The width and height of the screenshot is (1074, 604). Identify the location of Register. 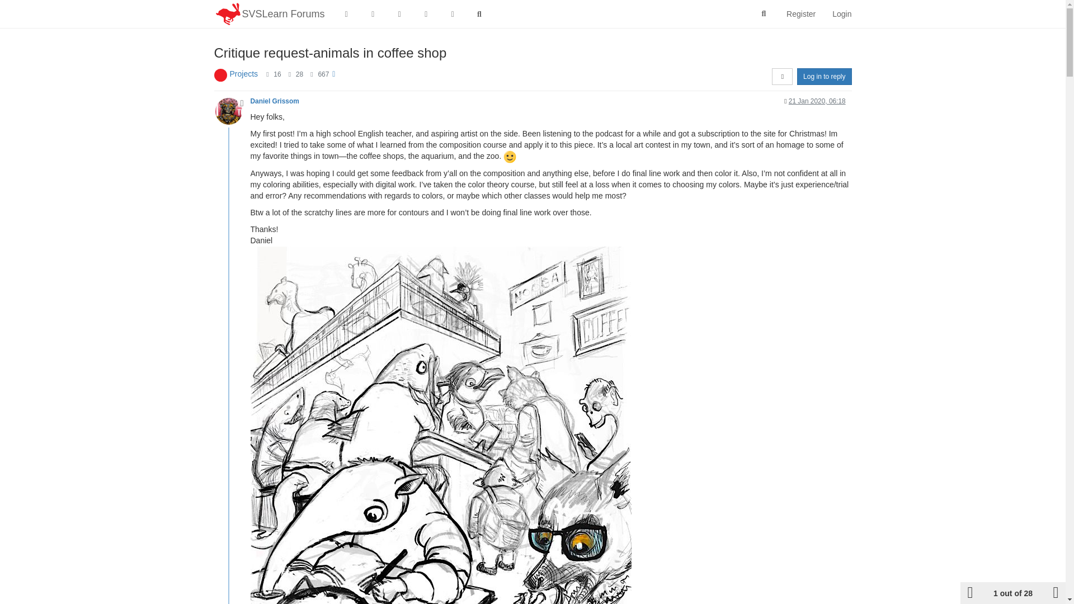
(800, 13).